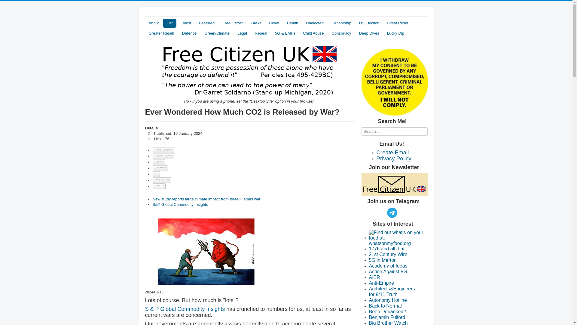 Image resolution: width=577 pixels, height=325 pixels. Describe the element at coordinates (186, 23) in the screenshot. I see `Latest` at that location.